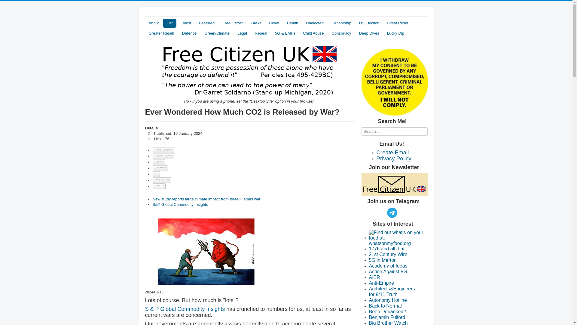 Image resolution: width=577 pixels, height=325 pixels. Describe the element at coordinates (186, 23) in the screenshot. I see `Latest` at that location.